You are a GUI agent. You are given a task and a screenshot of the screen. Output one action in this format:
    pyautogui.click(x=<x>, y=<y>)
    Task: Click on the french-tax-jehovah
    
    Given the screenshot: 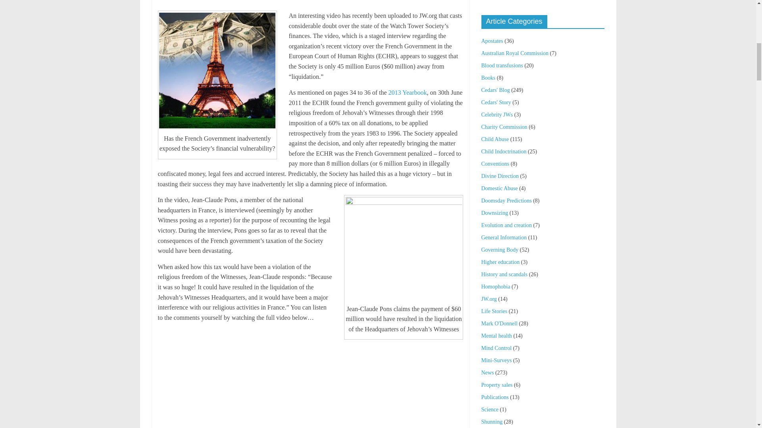 What is the action you would take?
    pyautogui.click(x=217, y=71)
    